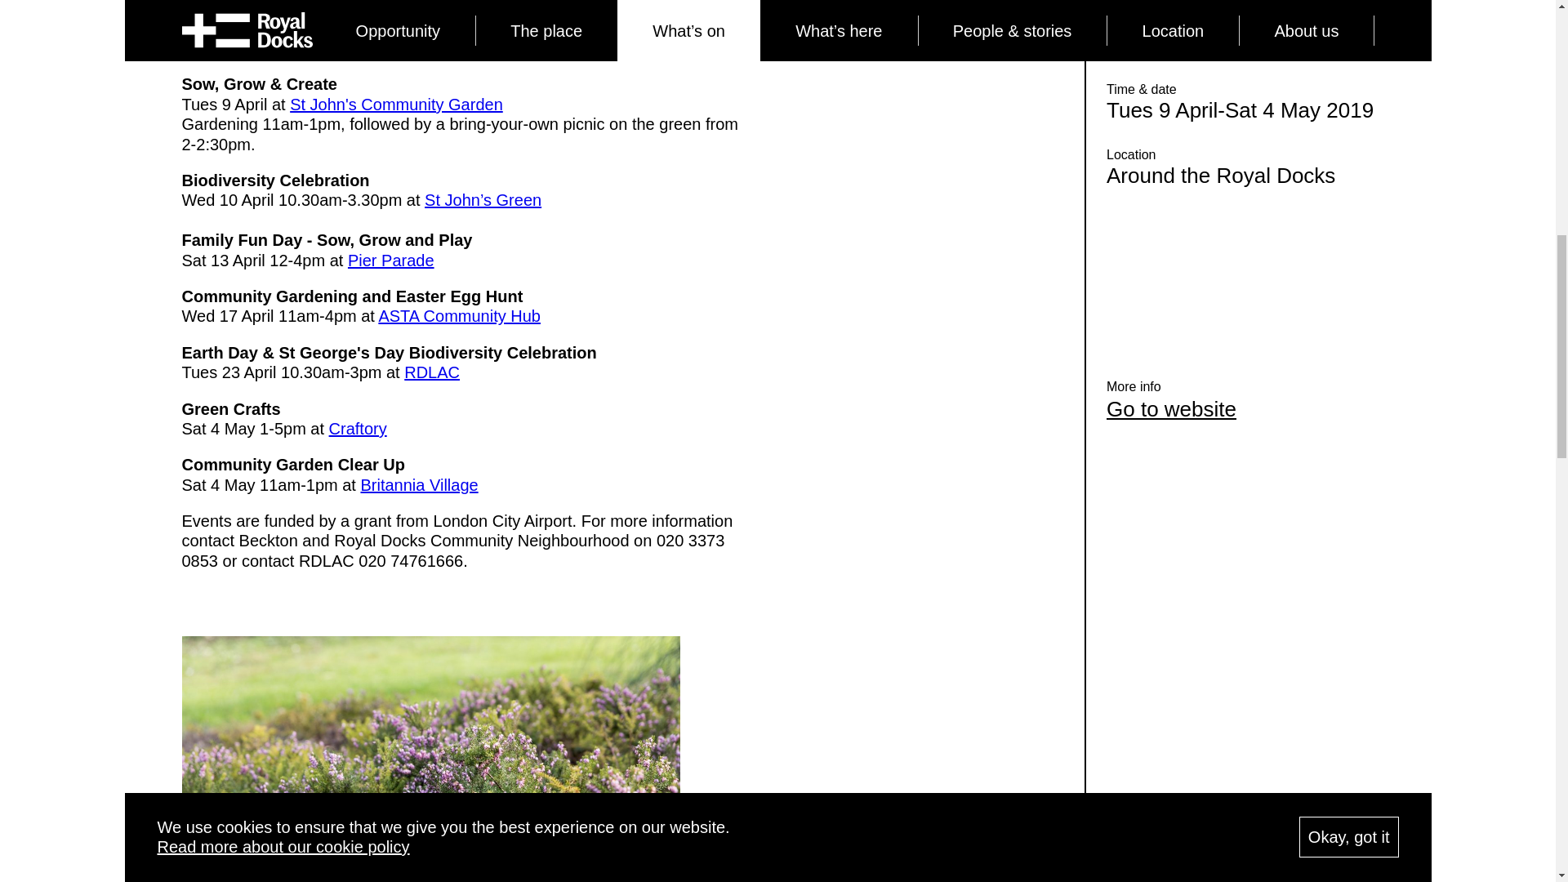 Image resolution: width=1568 pixels, height=882 pixels. I want to click on RDLAC, so click(431, 372).